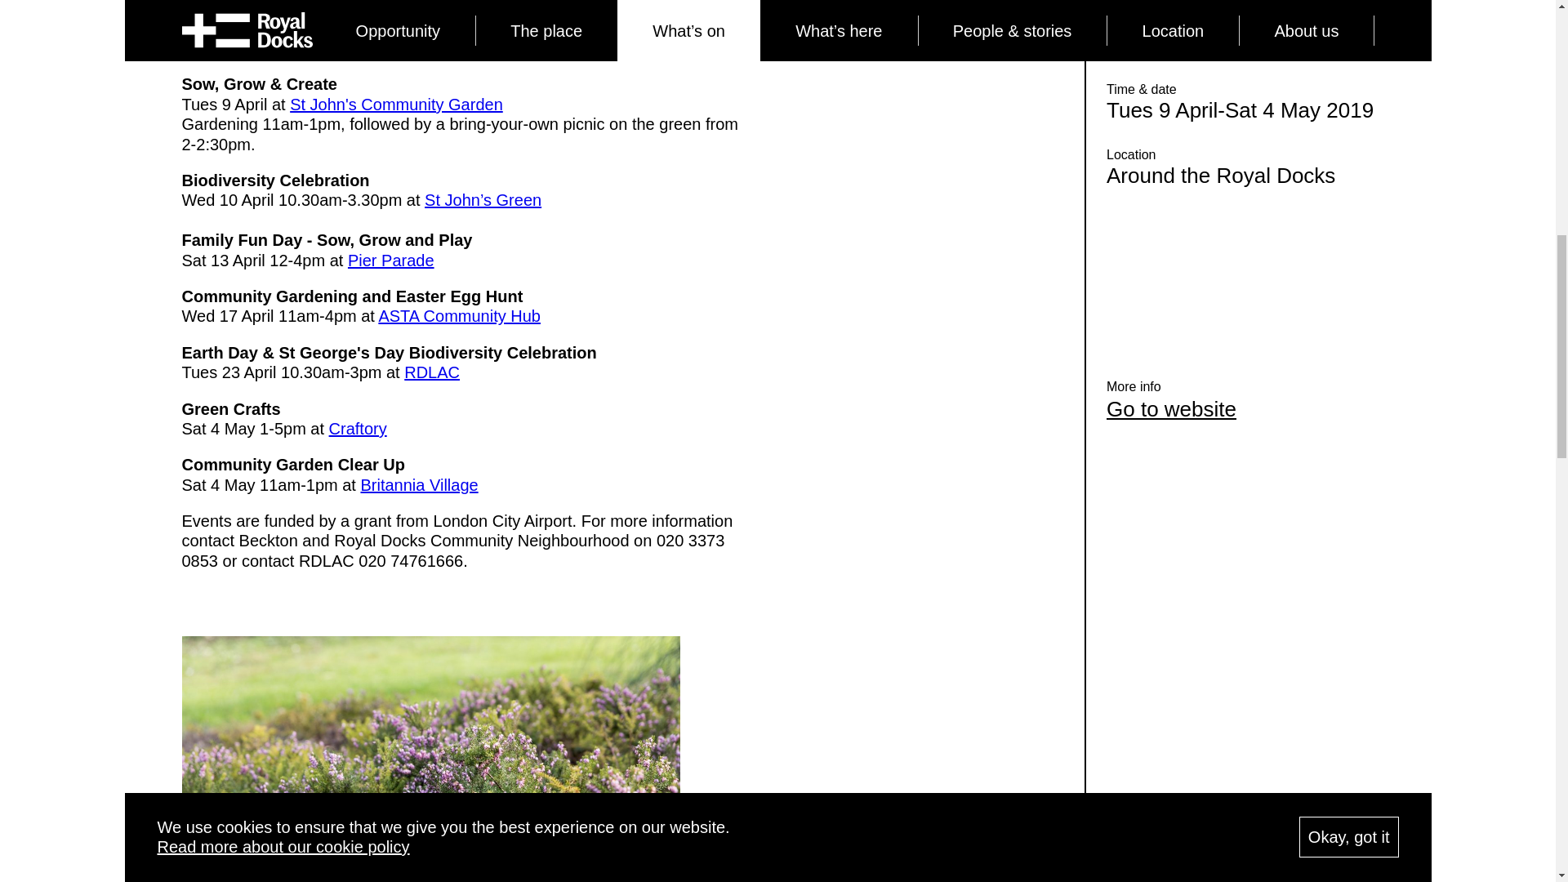 Image resolution: width=1568 pixels, height=882 pixels. I want to click on RDLAC, so click(431, 372).